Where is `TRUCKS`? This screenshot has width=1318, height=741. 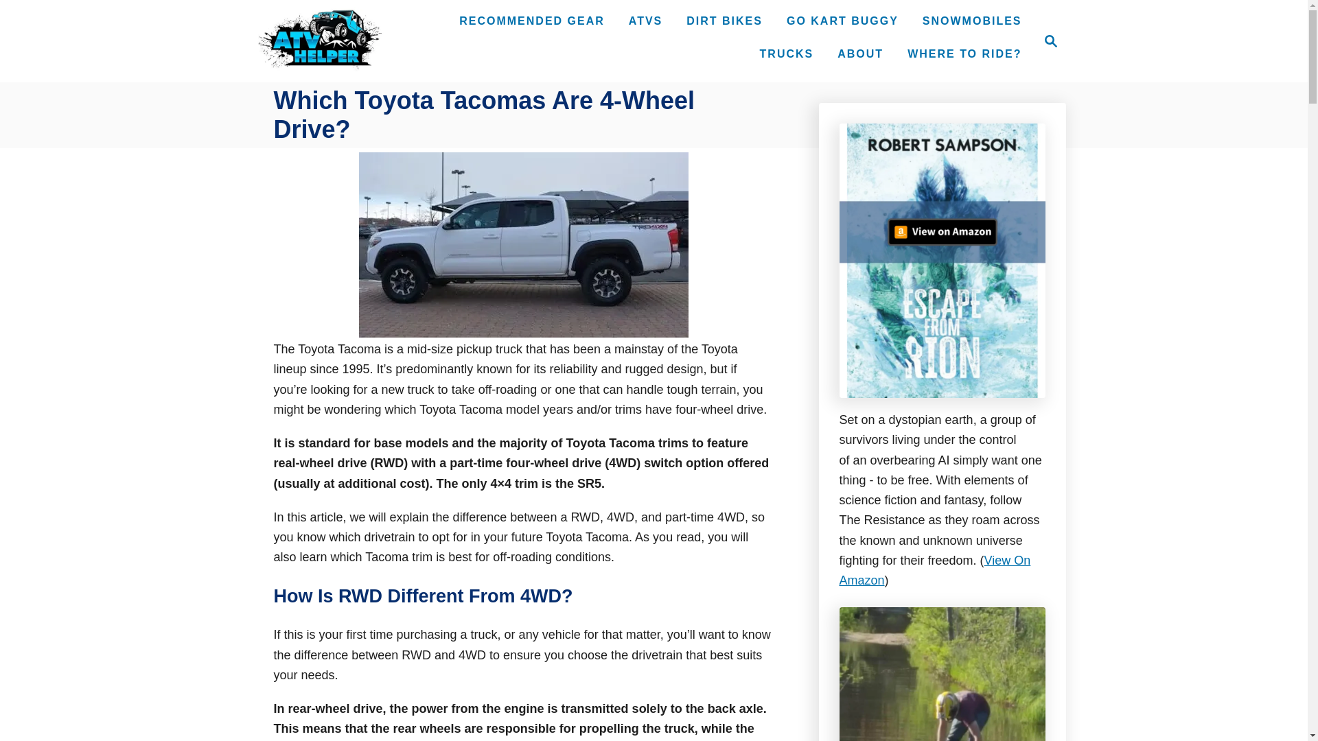 TRUCKS is located at coordinates (531, 21).